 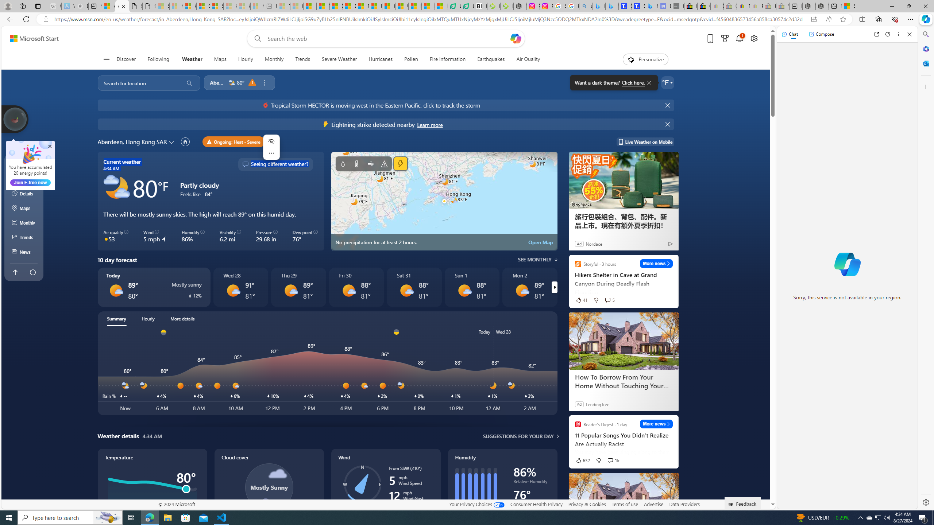 What do you see at coordinates (82, 6) in the screenshot?
I see `Buy iPad - Apple - Sleeping` at bounding box center [82, 6].